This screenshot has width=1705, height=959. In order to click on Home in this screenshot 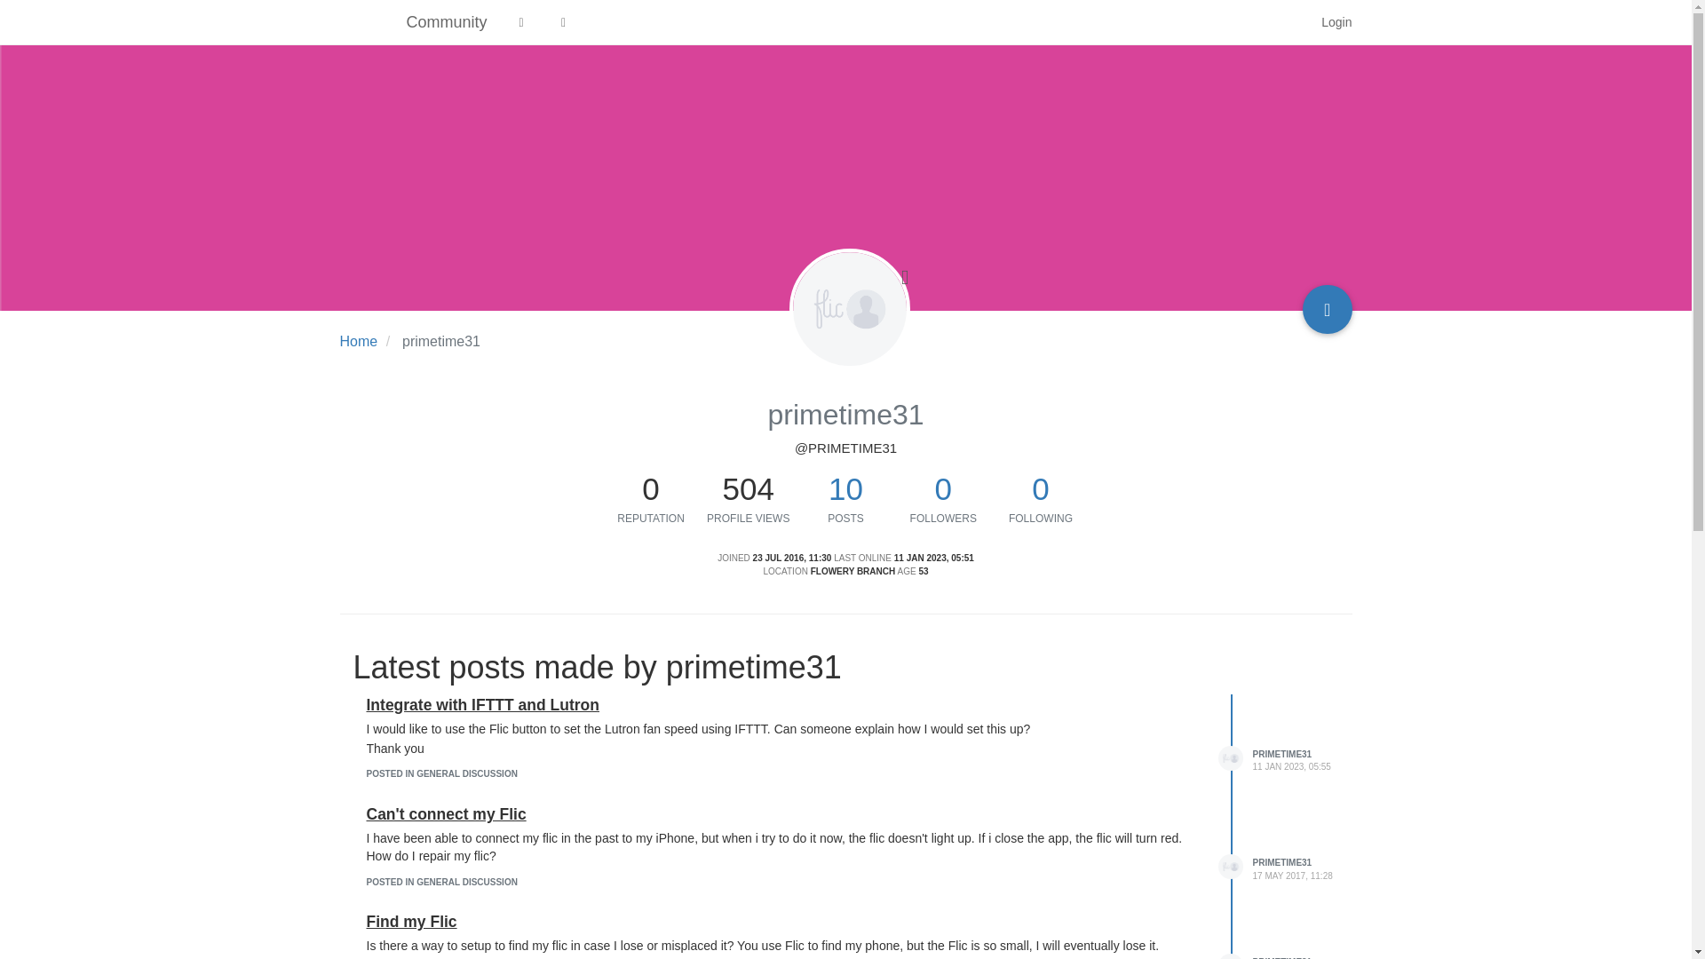, I will do `click(358, 341)`.